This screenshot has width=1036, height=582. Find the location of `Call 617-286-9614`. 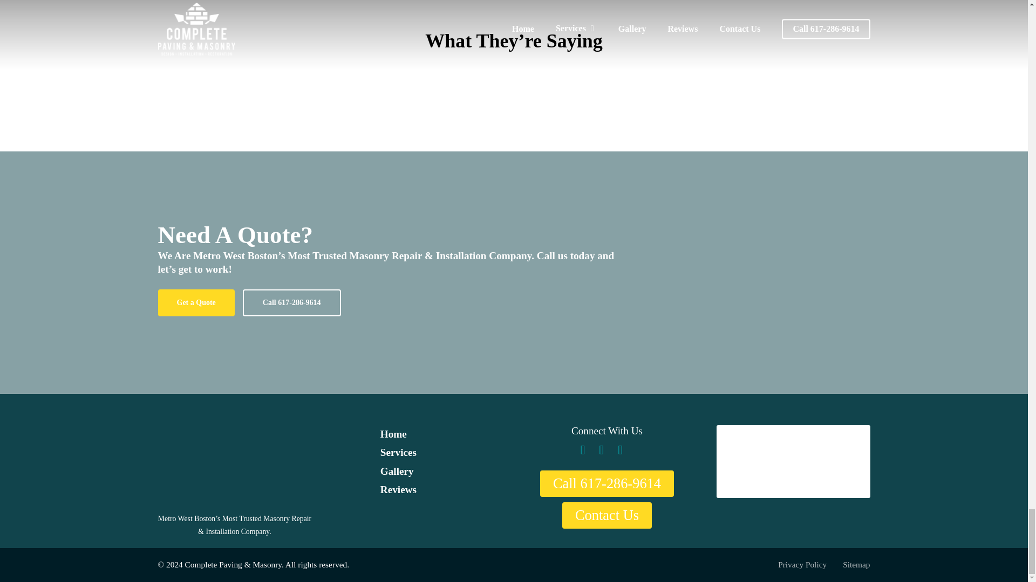

Call 617-286-9614 is located at coordinates (291, 303).